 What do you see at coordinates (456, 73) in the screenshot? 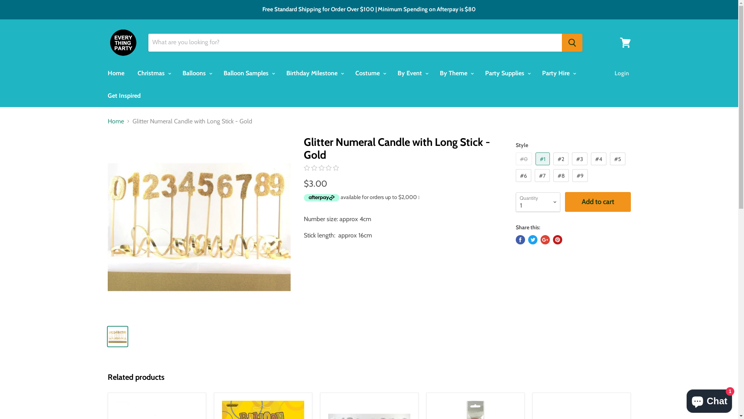
I see `By Theme` at bounding box center [456, 73].